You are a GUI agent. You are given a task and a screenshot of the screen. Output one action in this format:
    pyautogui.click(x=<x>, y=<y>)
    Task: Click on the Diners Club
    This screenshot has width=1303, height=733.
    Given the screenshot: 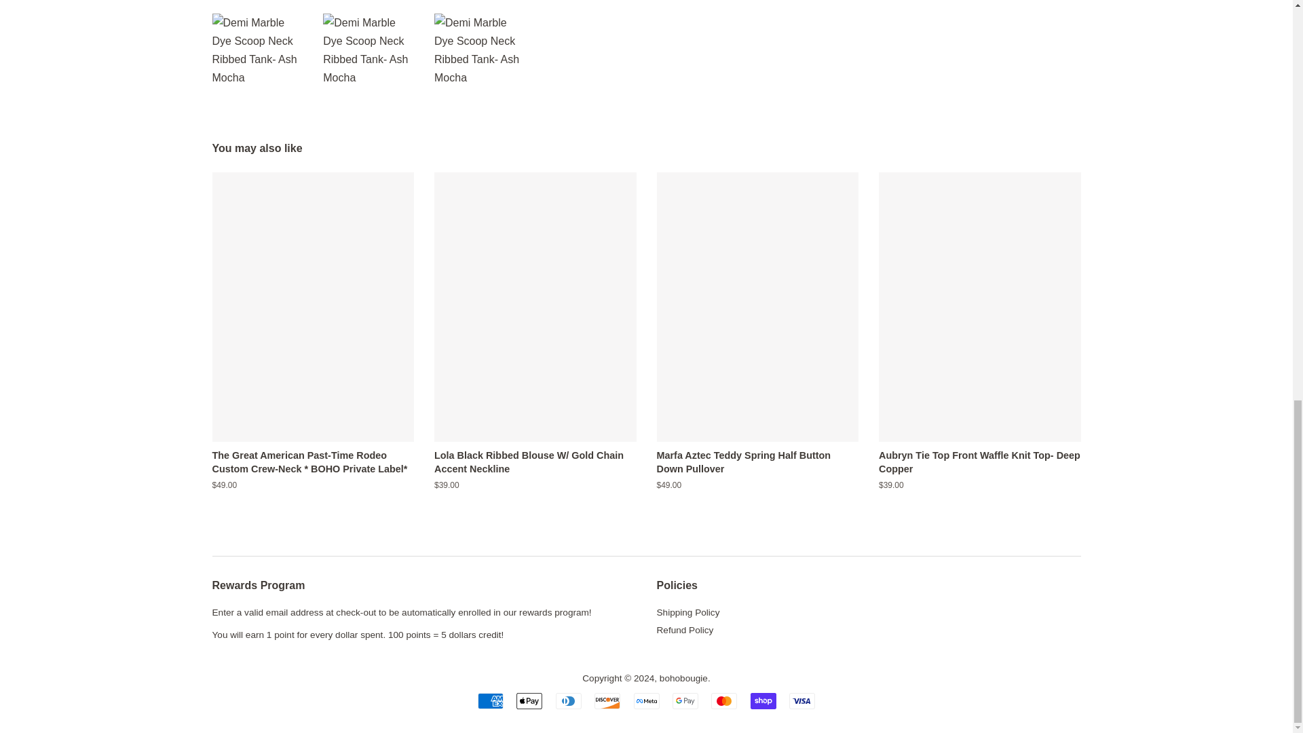 What is the action you would take?
    pyautogui.click(x=569, y=700)
    